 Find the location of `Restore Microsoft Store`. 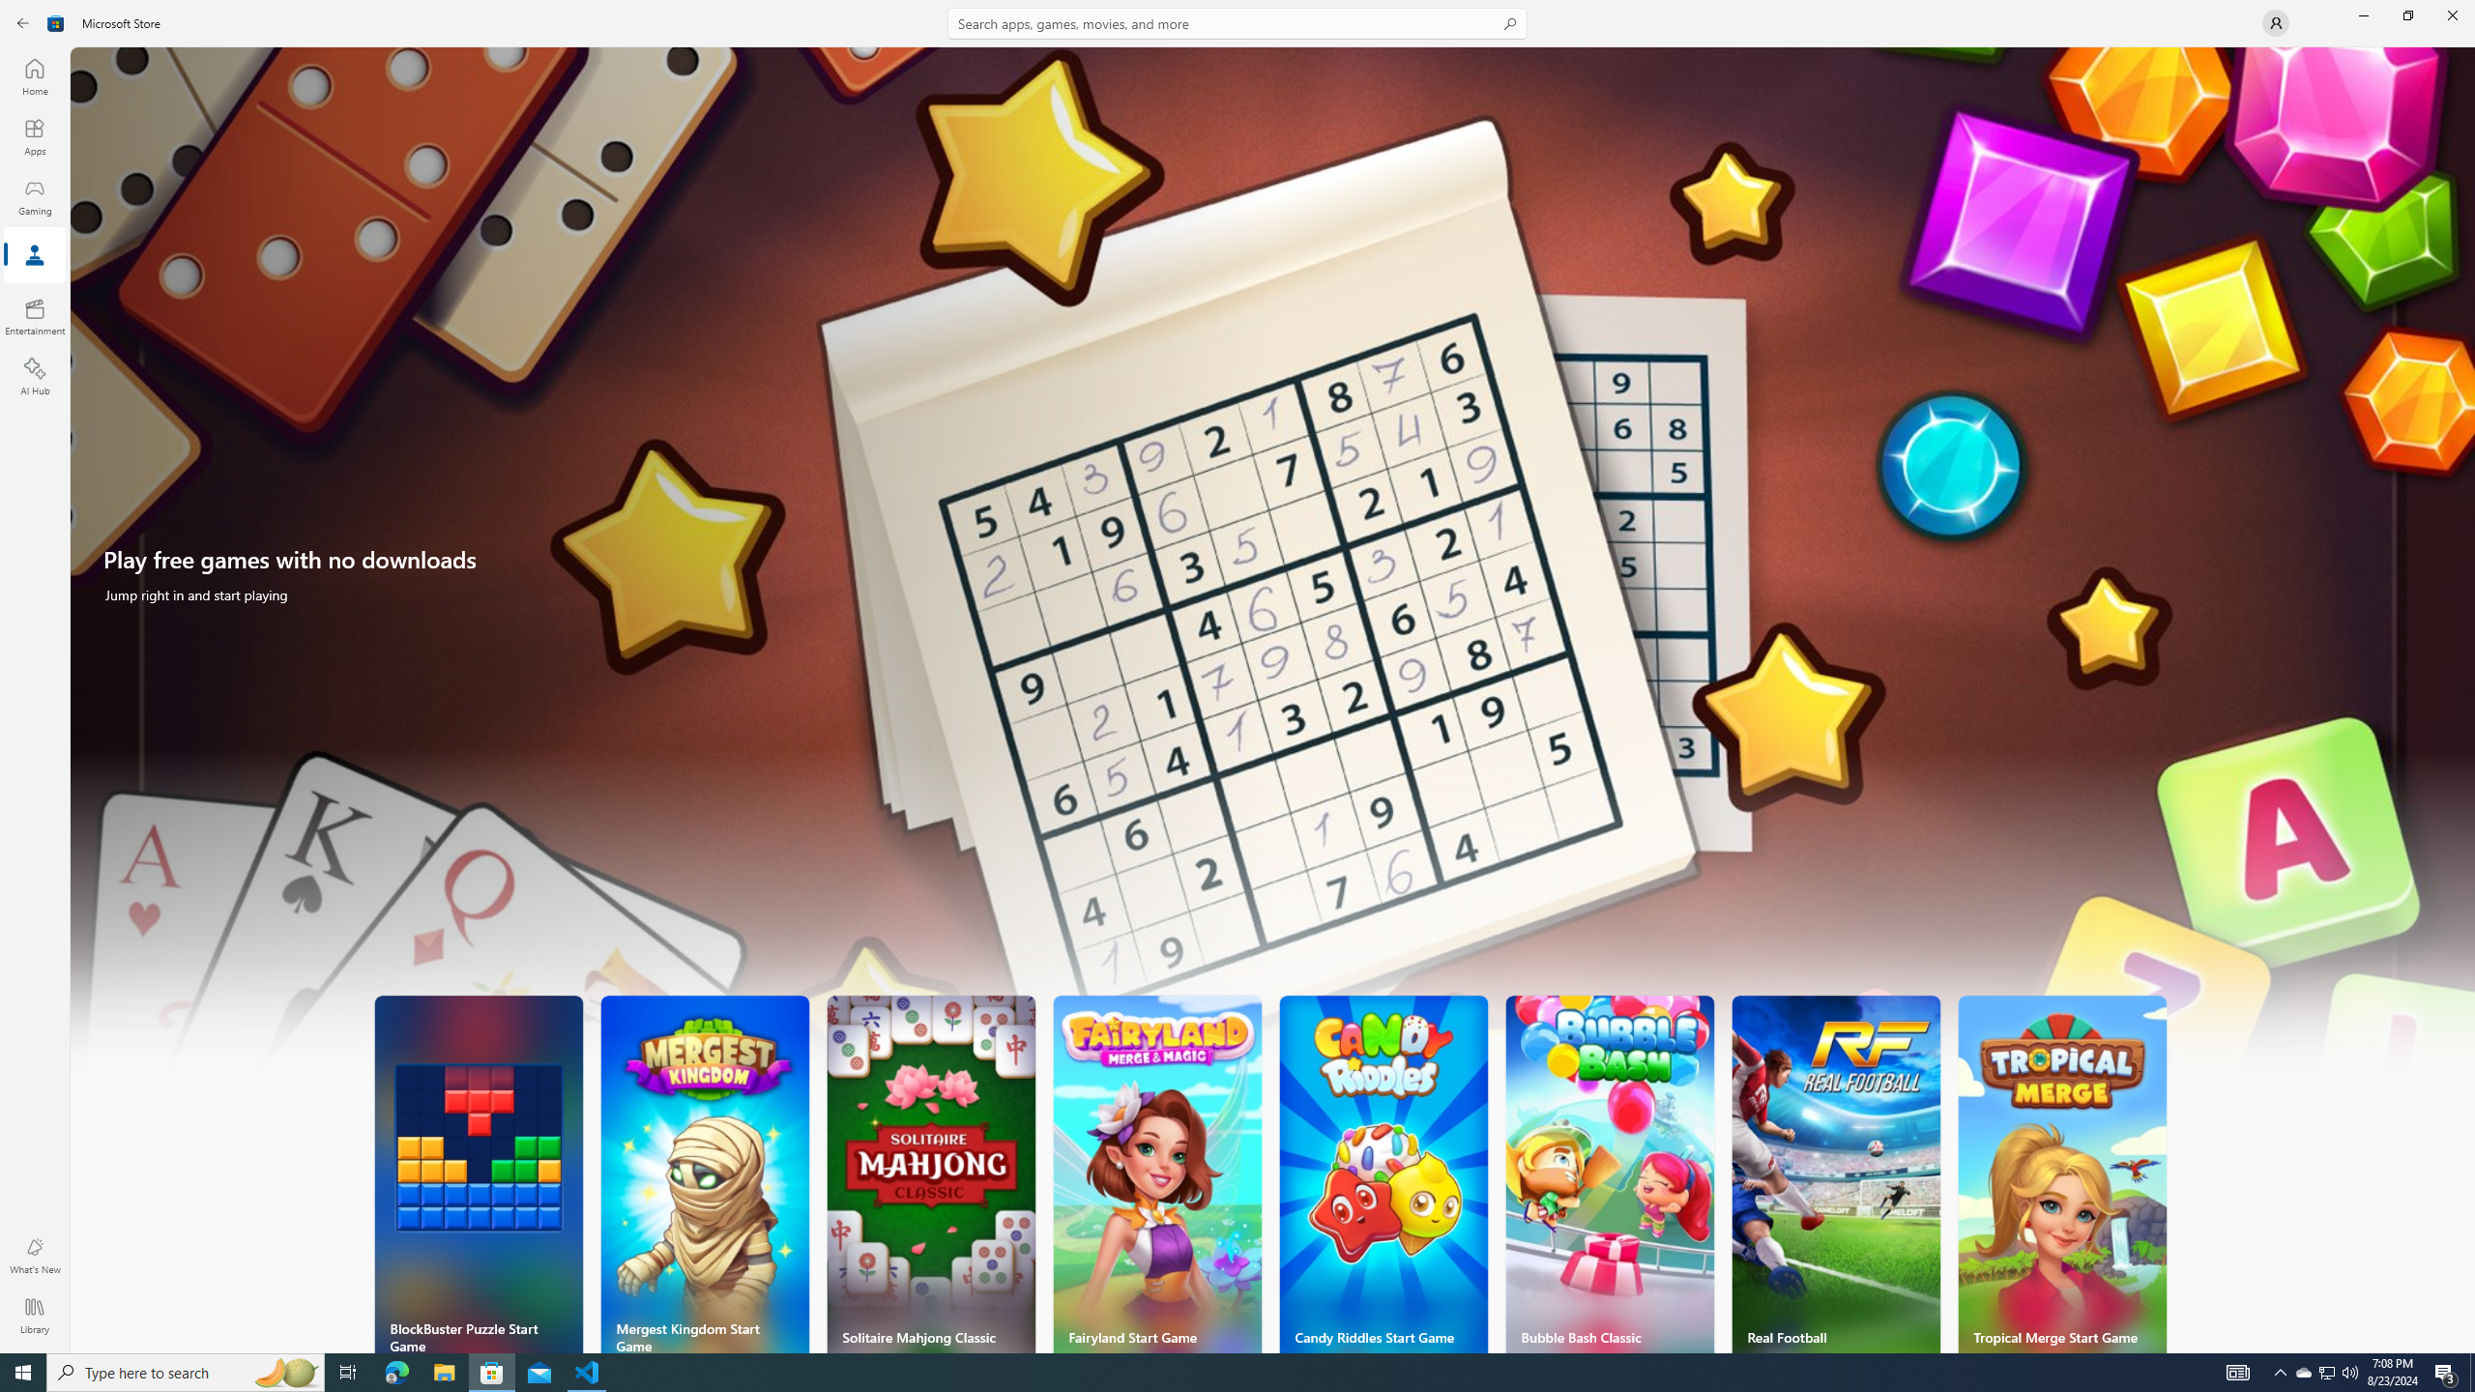

Restore Microsoft Store is located at coordinates (2407, 15).